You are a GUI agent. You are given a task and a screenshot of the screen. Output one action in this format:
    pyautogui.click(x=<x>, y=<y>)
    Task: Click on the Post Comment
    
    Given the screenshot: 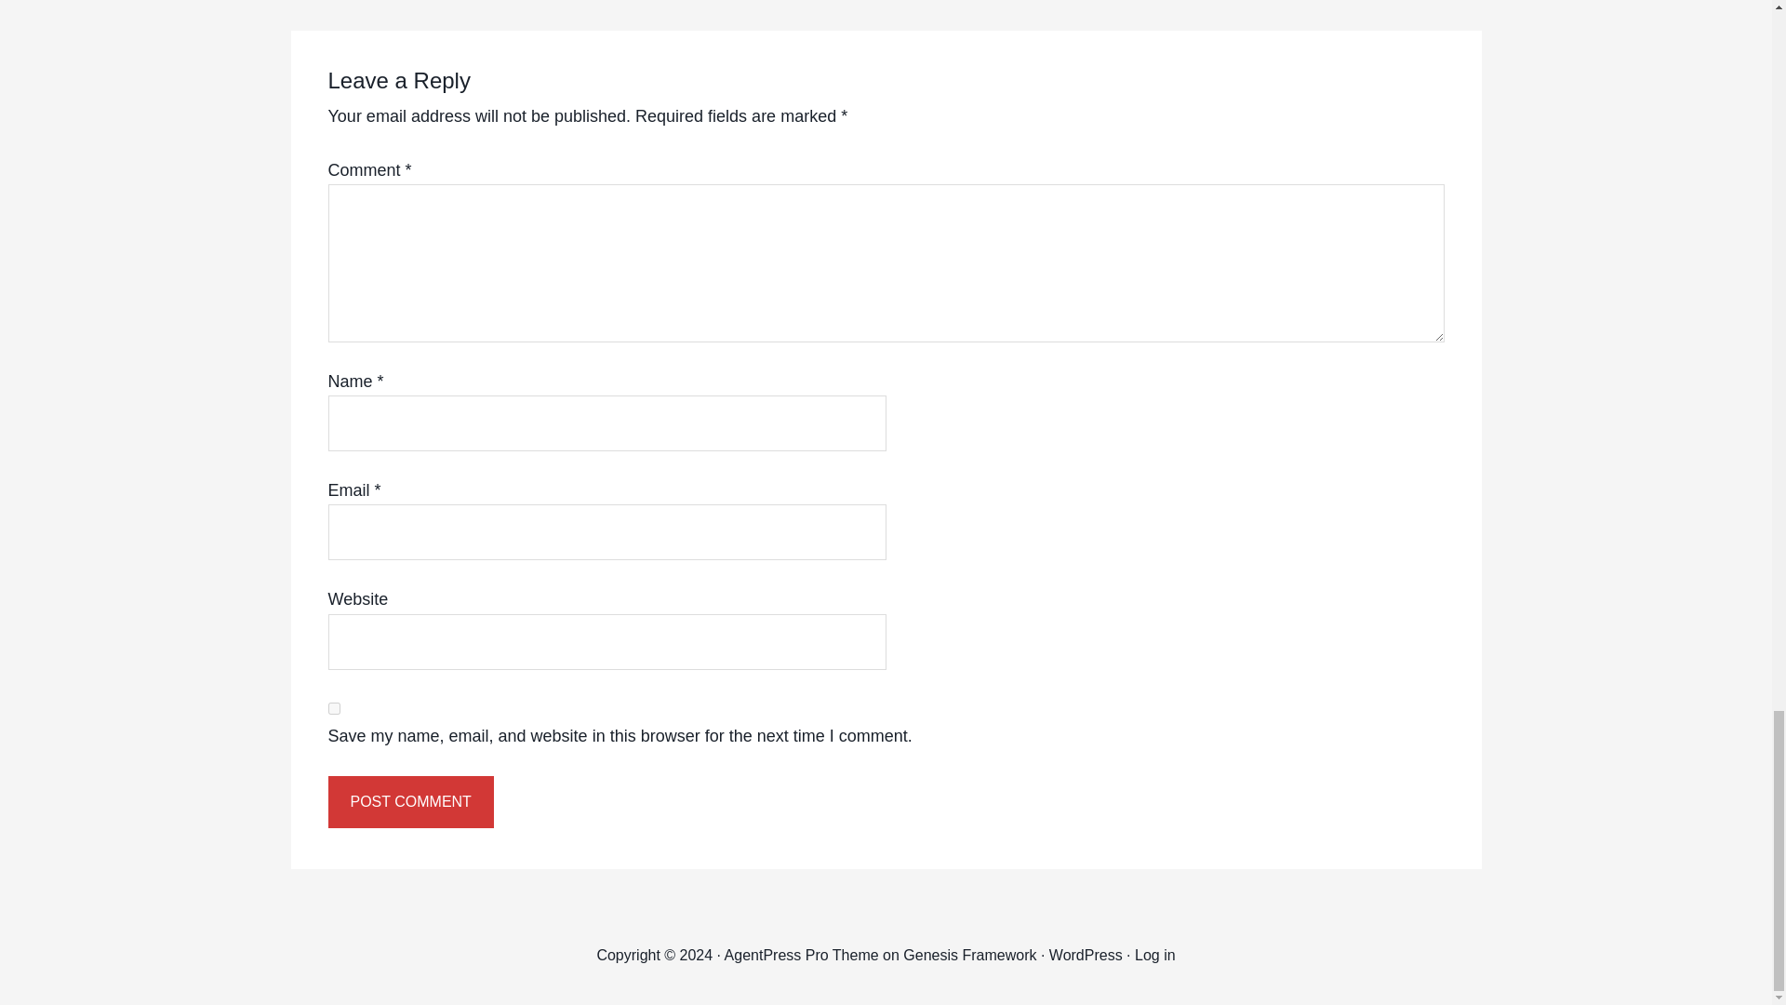 What is the action you would take?
    pyautogui.click(x=409, y=801)
    